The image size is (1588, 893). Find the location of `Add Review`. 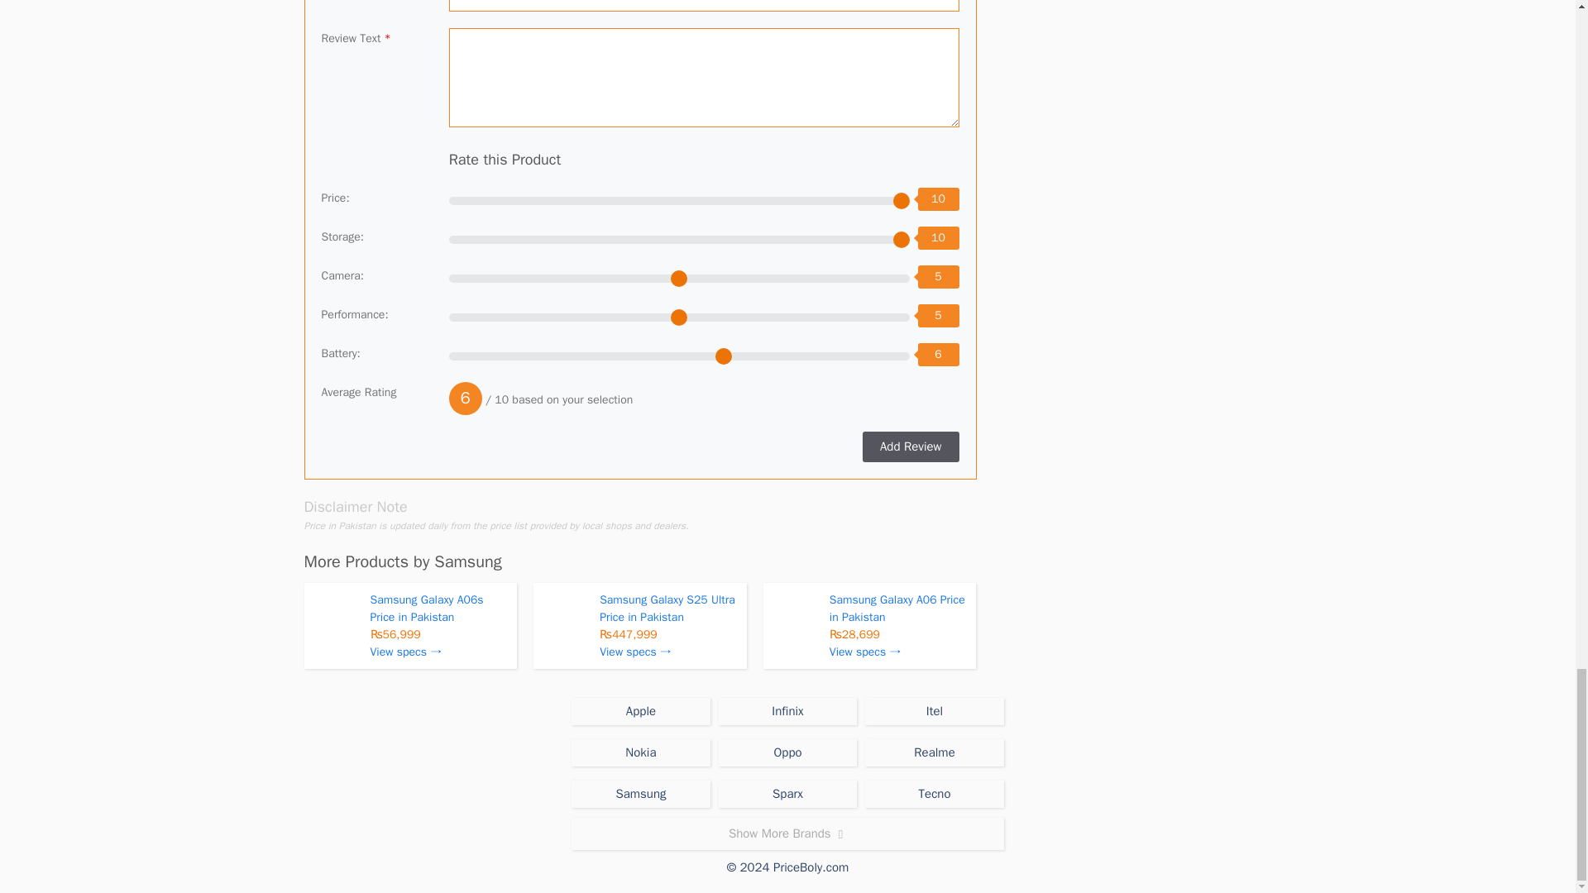

Add Review is located at coordinates (910, 446).